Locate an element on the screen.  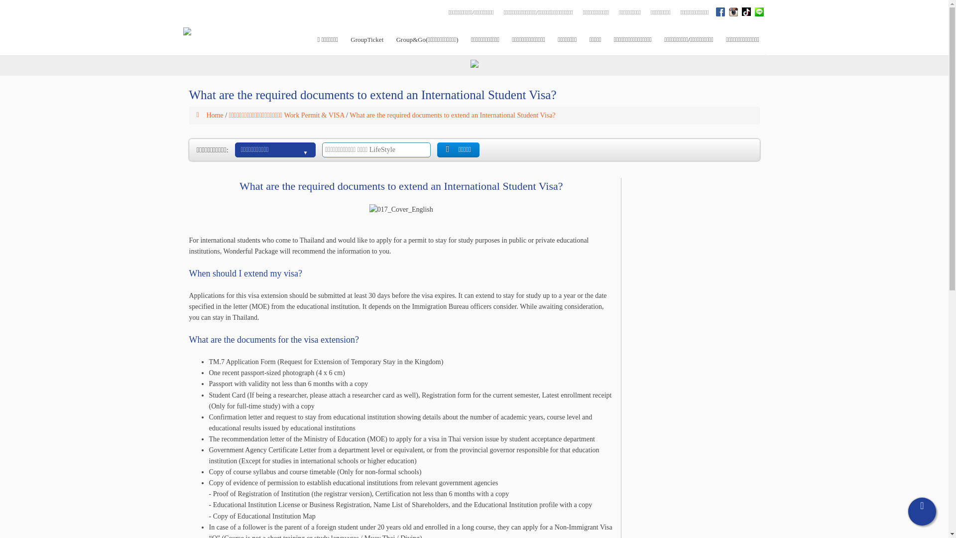
GroupTicket is located at coordinates (367, 36).